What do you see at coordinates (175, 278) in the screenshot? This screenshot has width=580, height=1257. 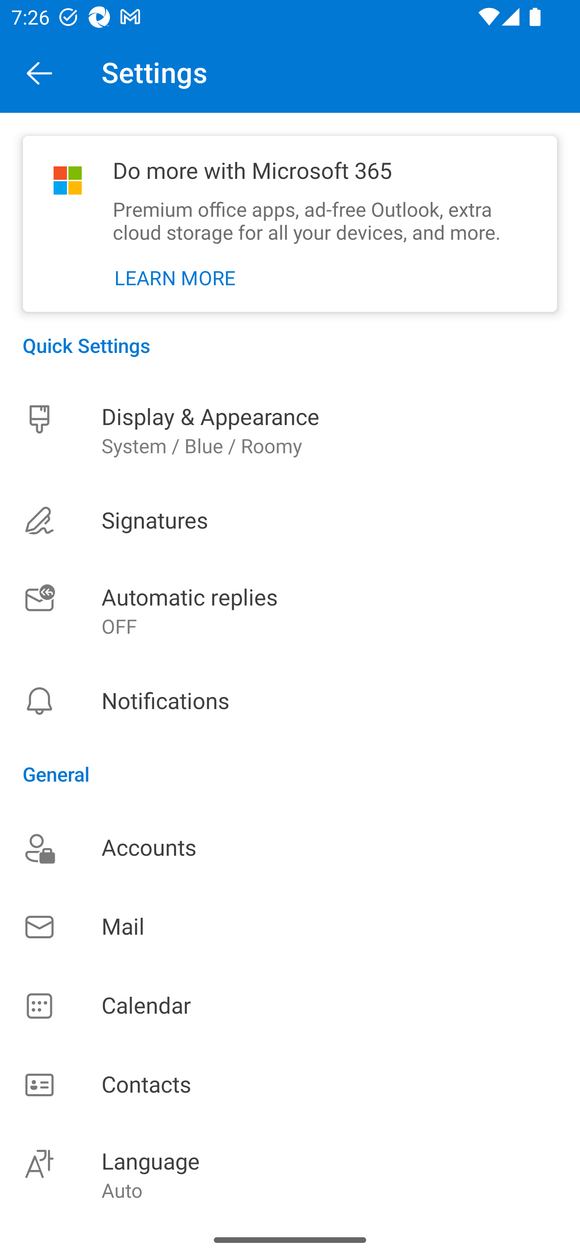 I see `LEARN MORE` at bounding box center [175, 278].